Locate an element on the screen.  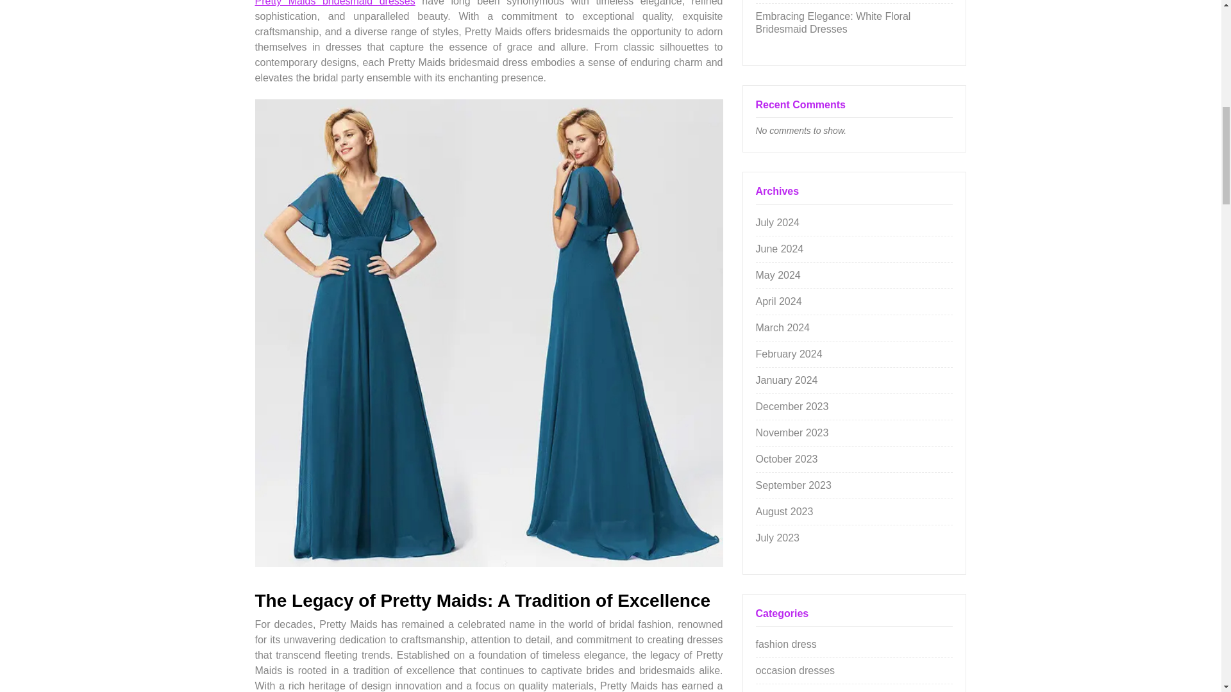
September 2023 is located at coordinates (793, 485).